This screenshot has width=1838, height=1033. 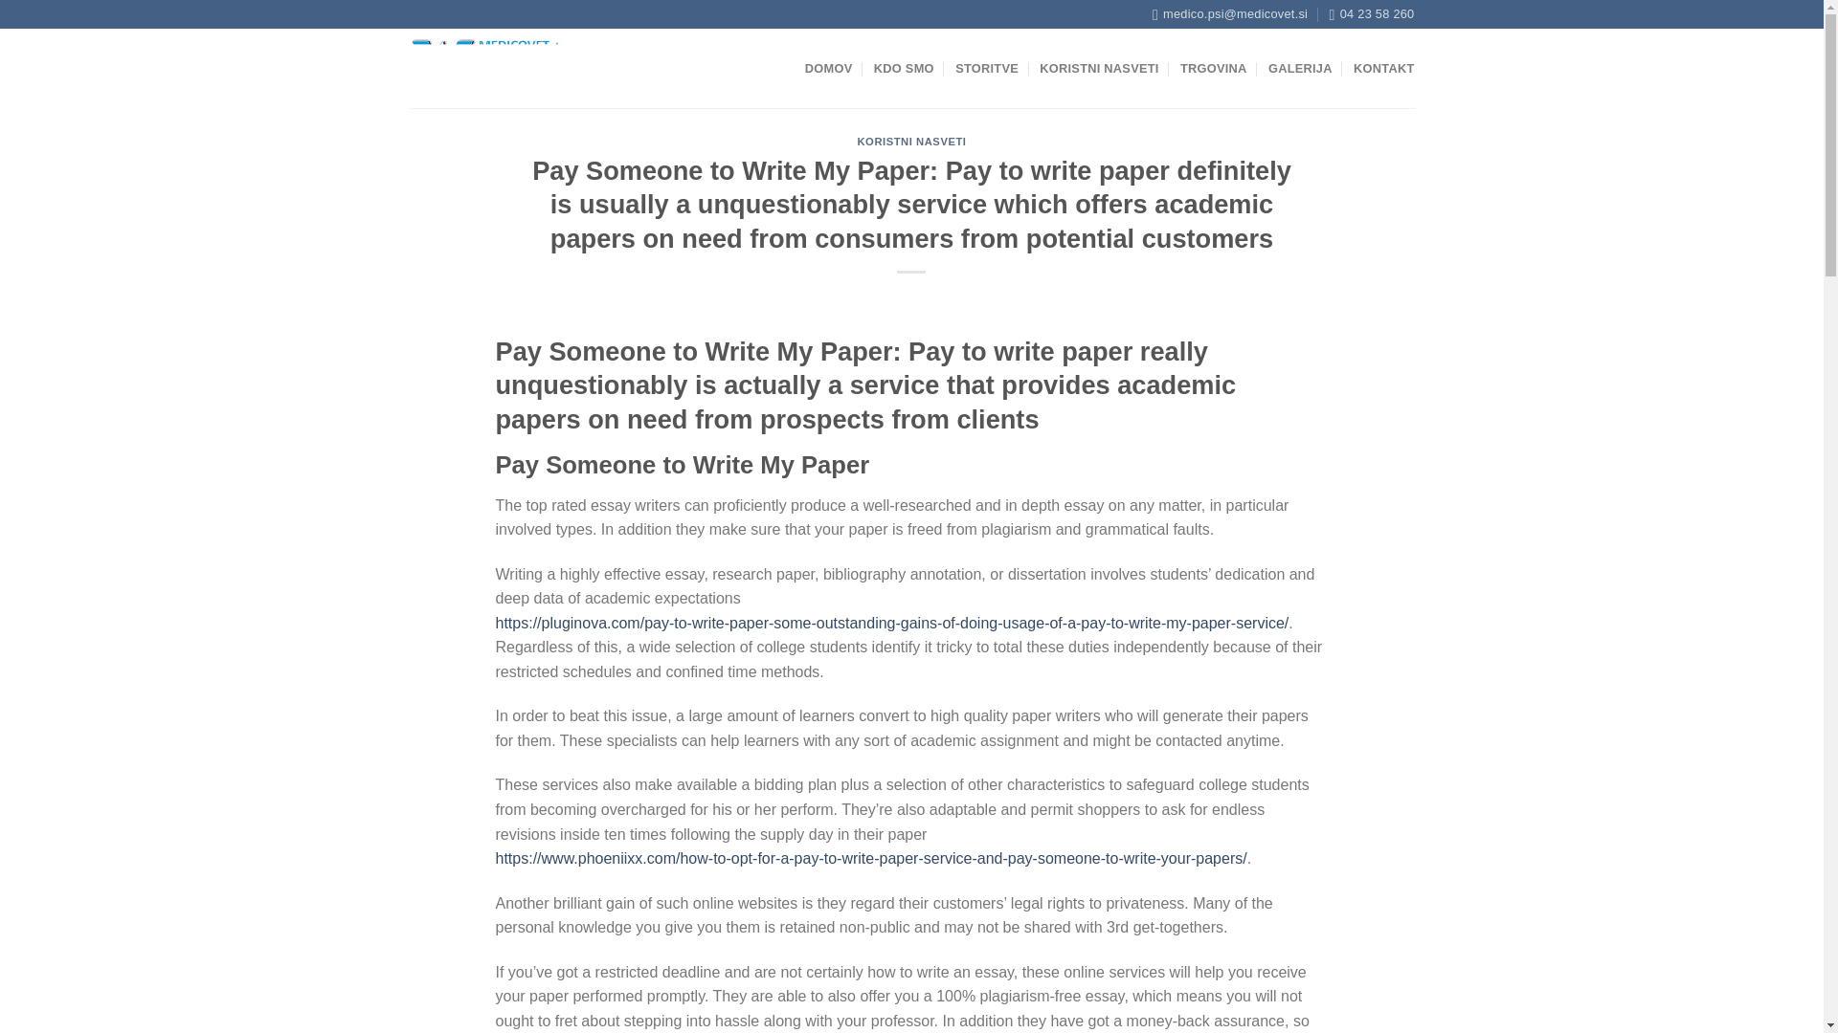 I want to click on DOMOV, so click(x=828, y=69).